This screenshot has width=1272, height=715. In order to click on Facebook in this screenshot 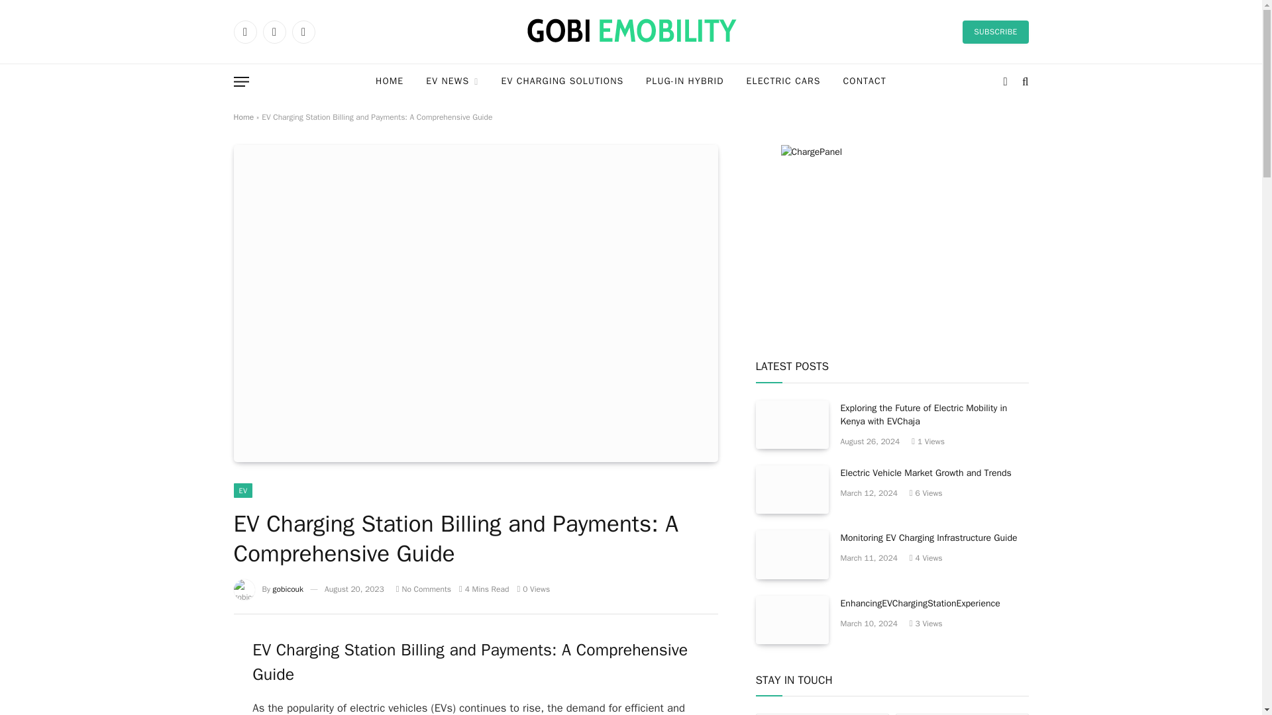, I will do `click(244, 31)`.